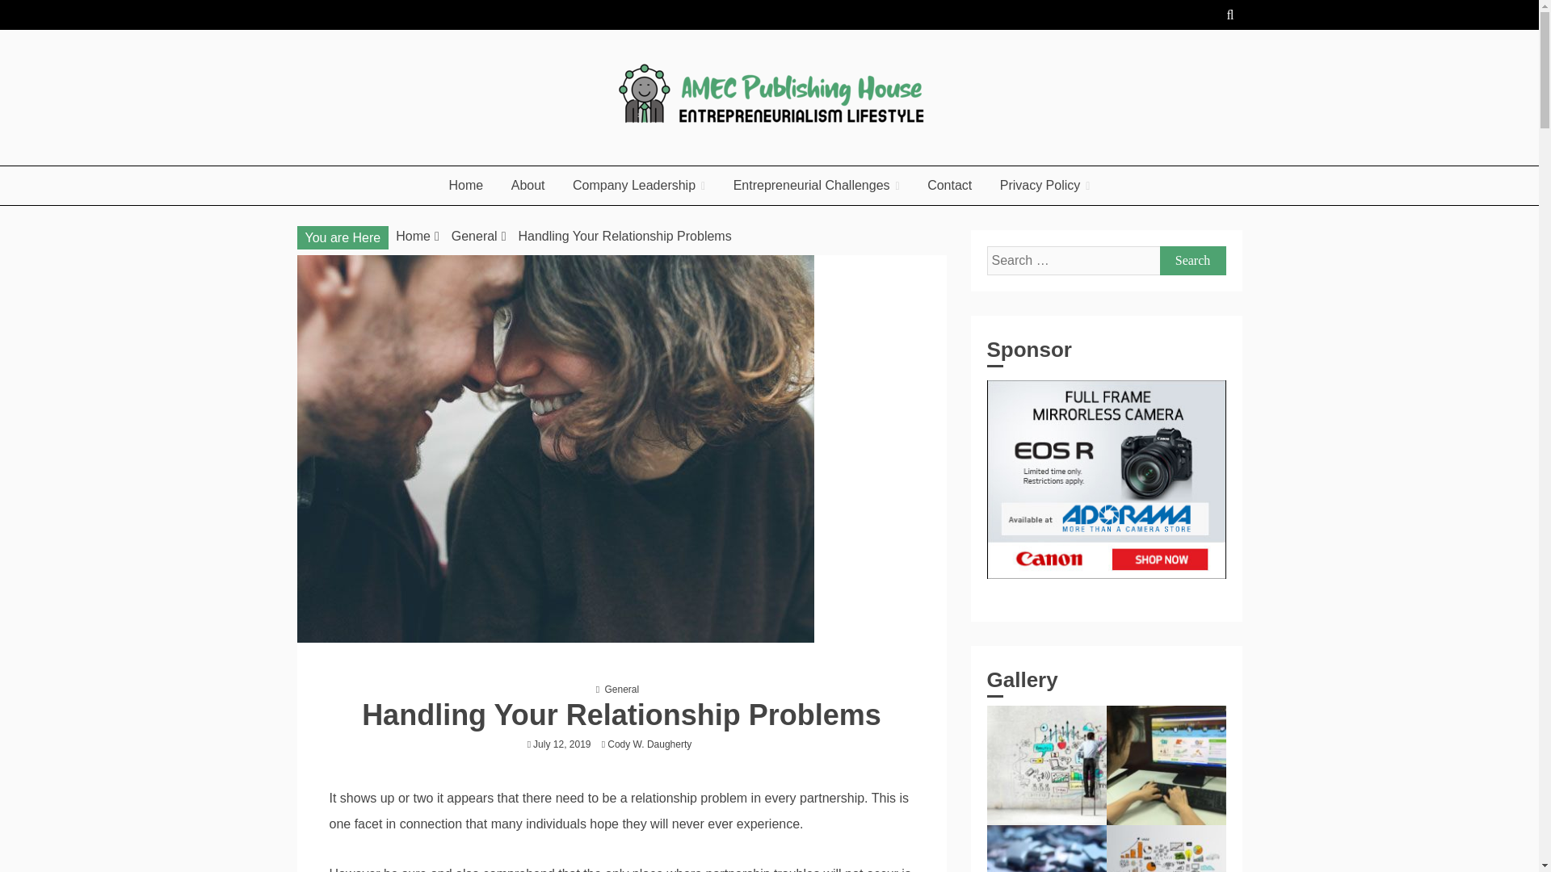  I want to click on About, so click(528, 185).